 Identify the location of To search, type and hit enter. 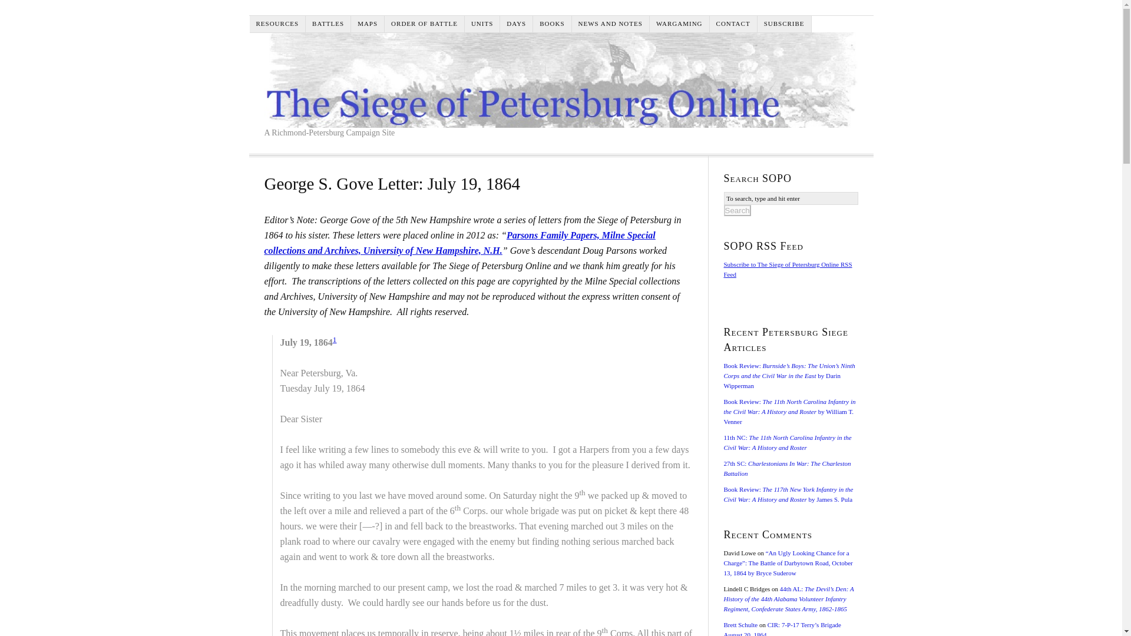
(791, 198).